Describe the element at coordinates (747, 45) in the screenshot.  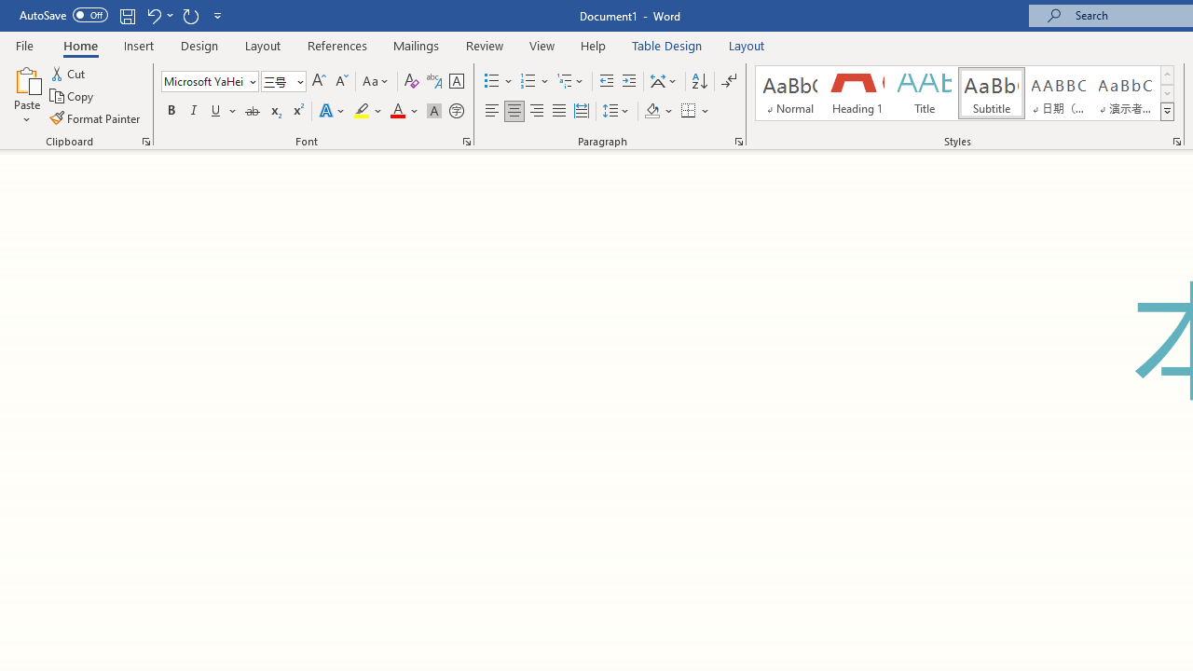
I see `Layout` at that location.